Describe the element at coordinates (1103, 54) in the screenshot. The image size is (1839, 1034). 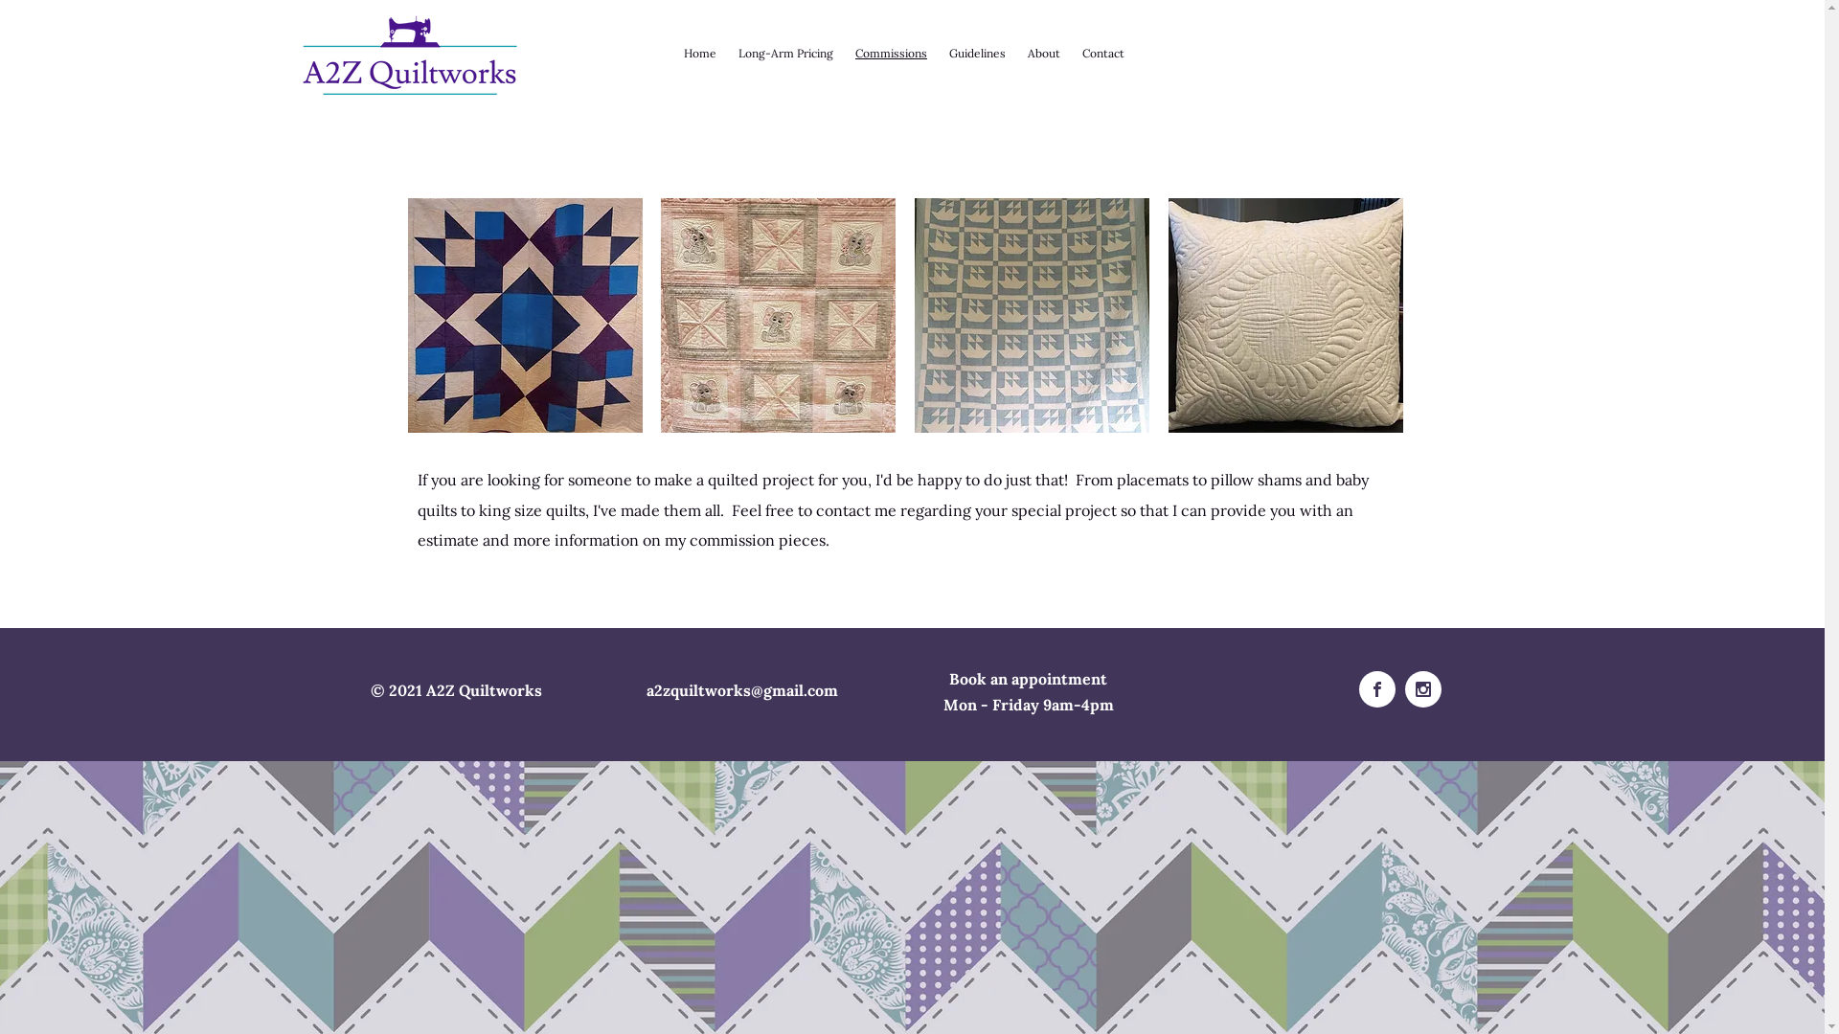
I see `Contact` at that location.